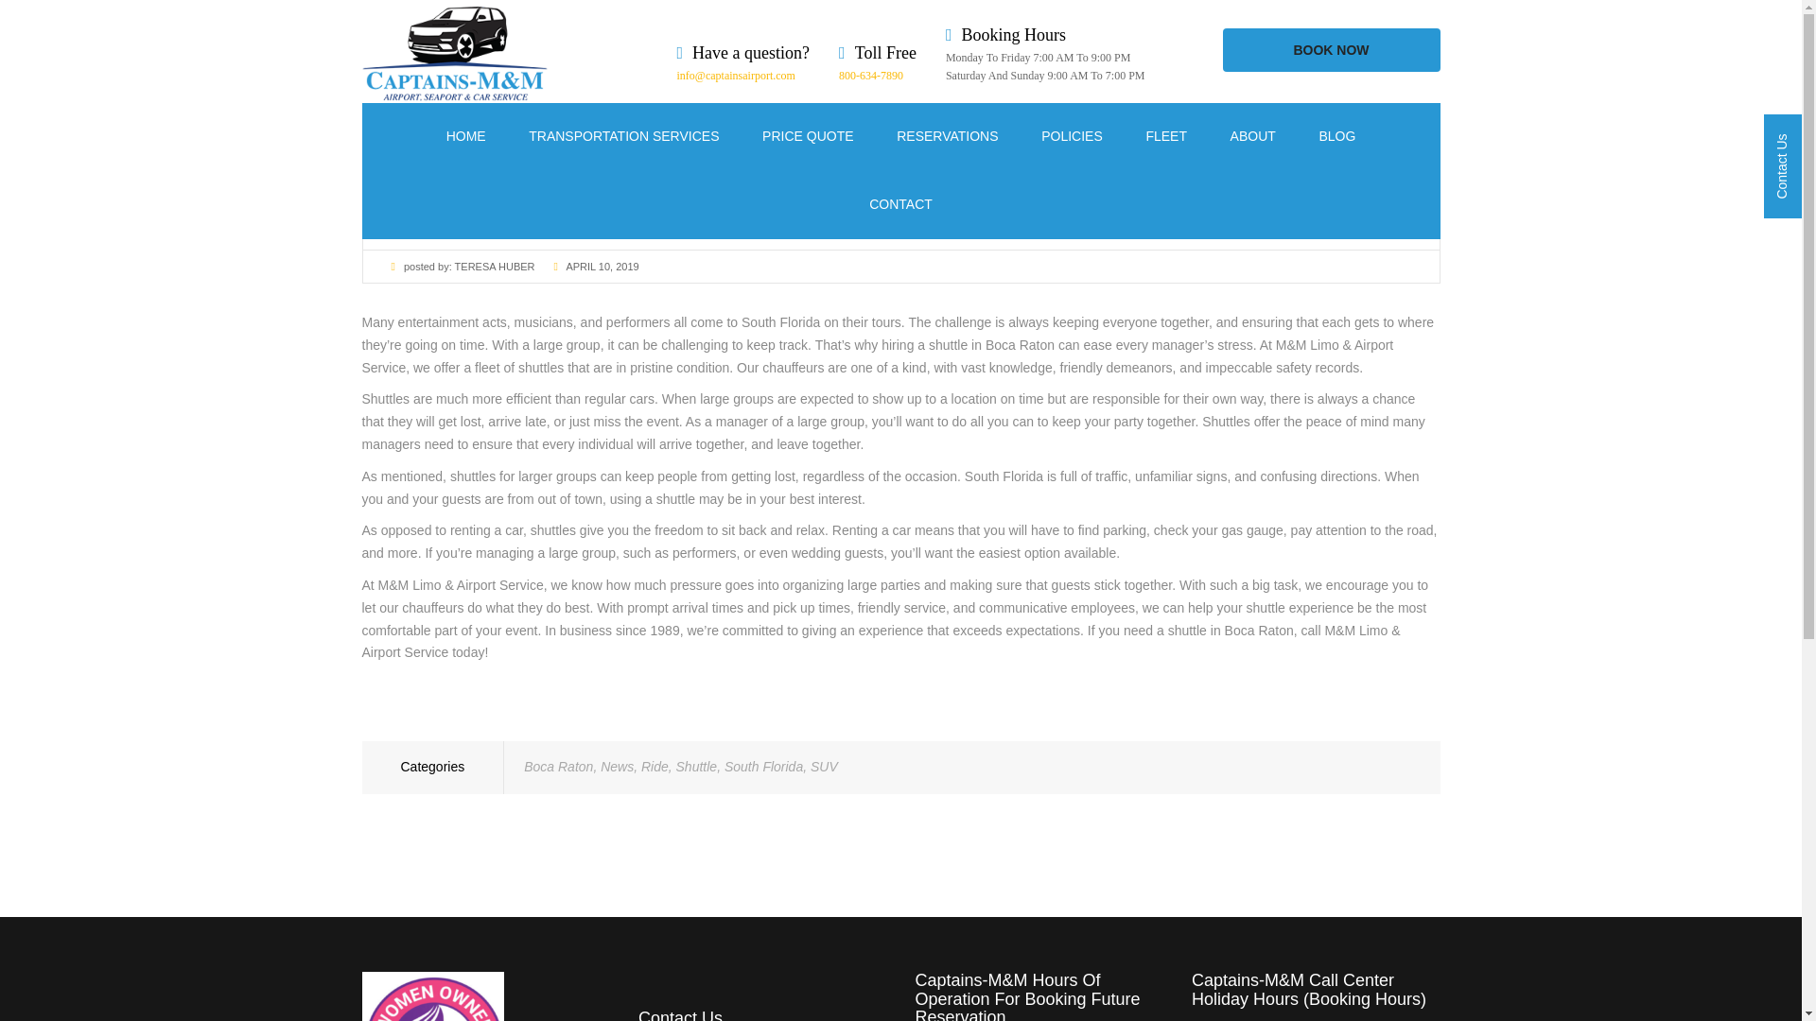  What do you see at coordinates (655, 766) in the screenshot?
I see `Ride` at bounding box center [655, 766].